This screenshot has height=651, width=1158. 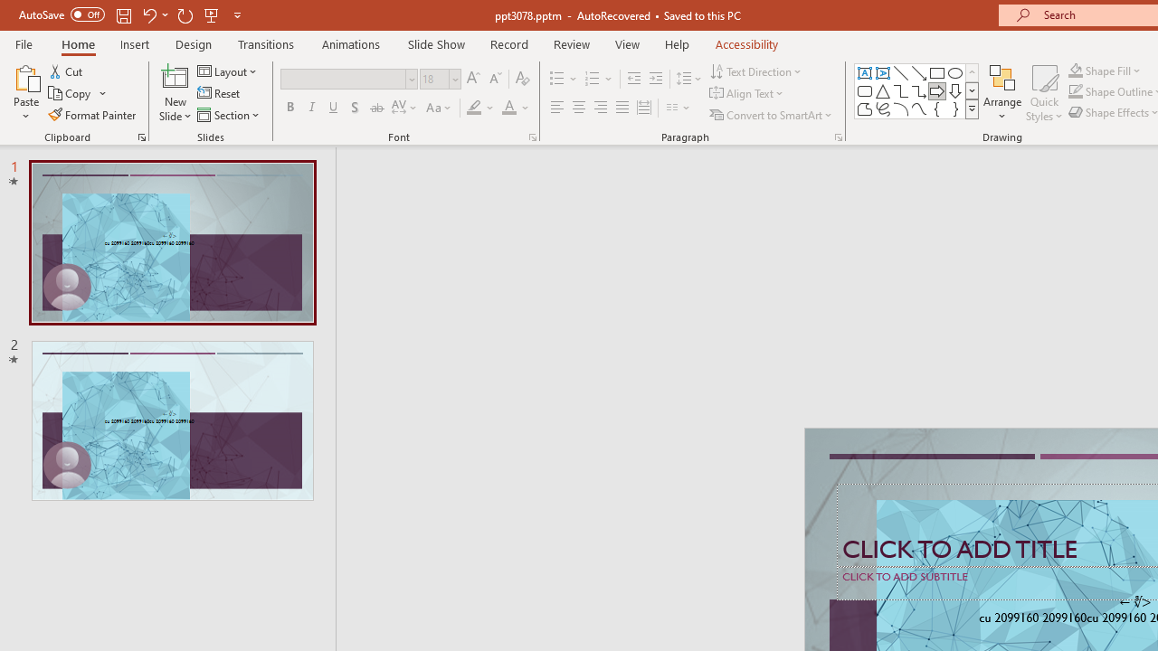 What do you see at coordinates (579, 108) in the screenshot?
I see `Center` at bounding box center [579, 108].